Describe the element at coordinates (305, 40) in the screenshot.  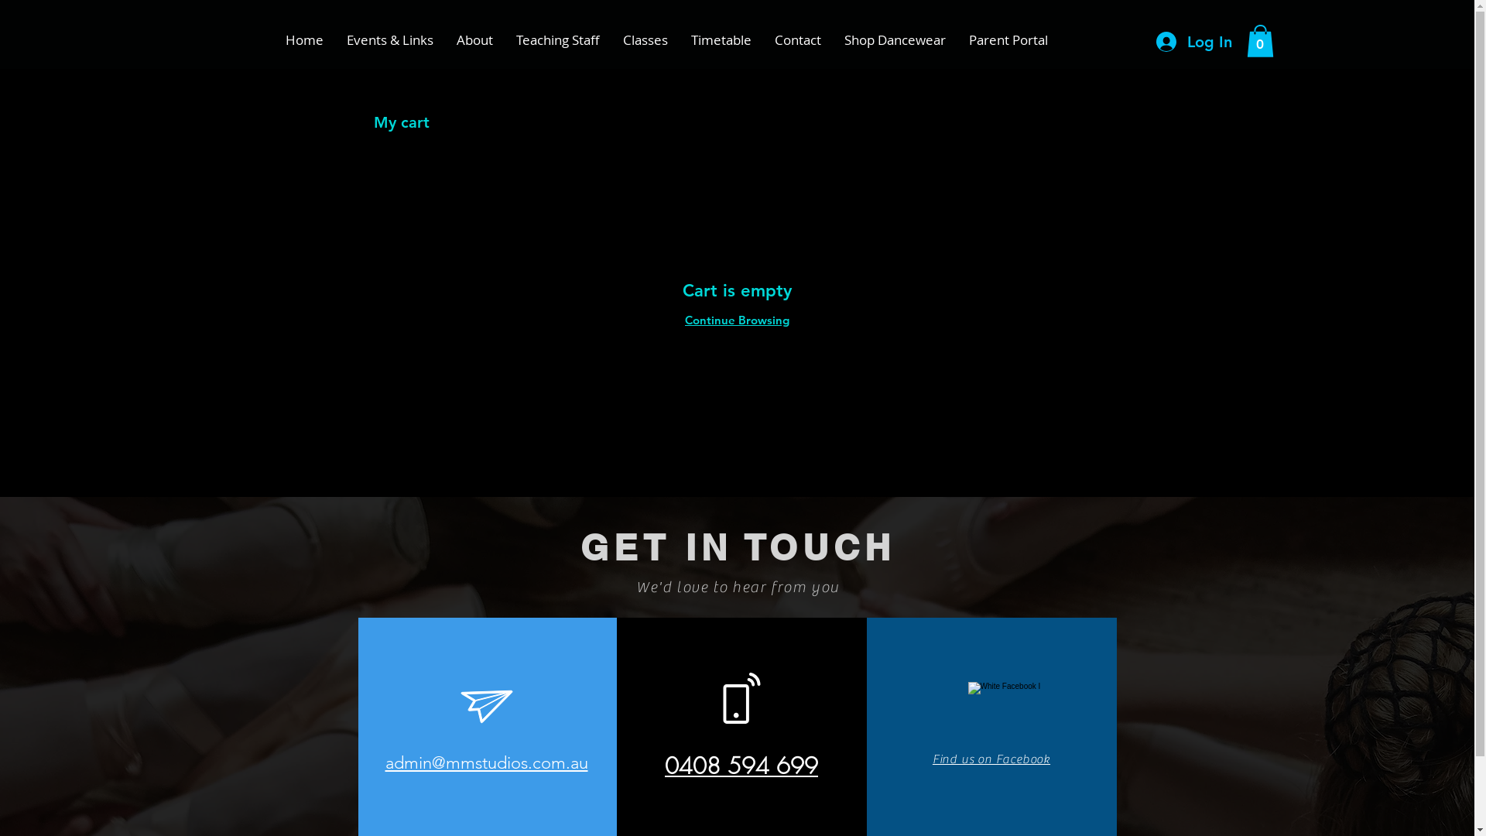
I see `Home` at that location.